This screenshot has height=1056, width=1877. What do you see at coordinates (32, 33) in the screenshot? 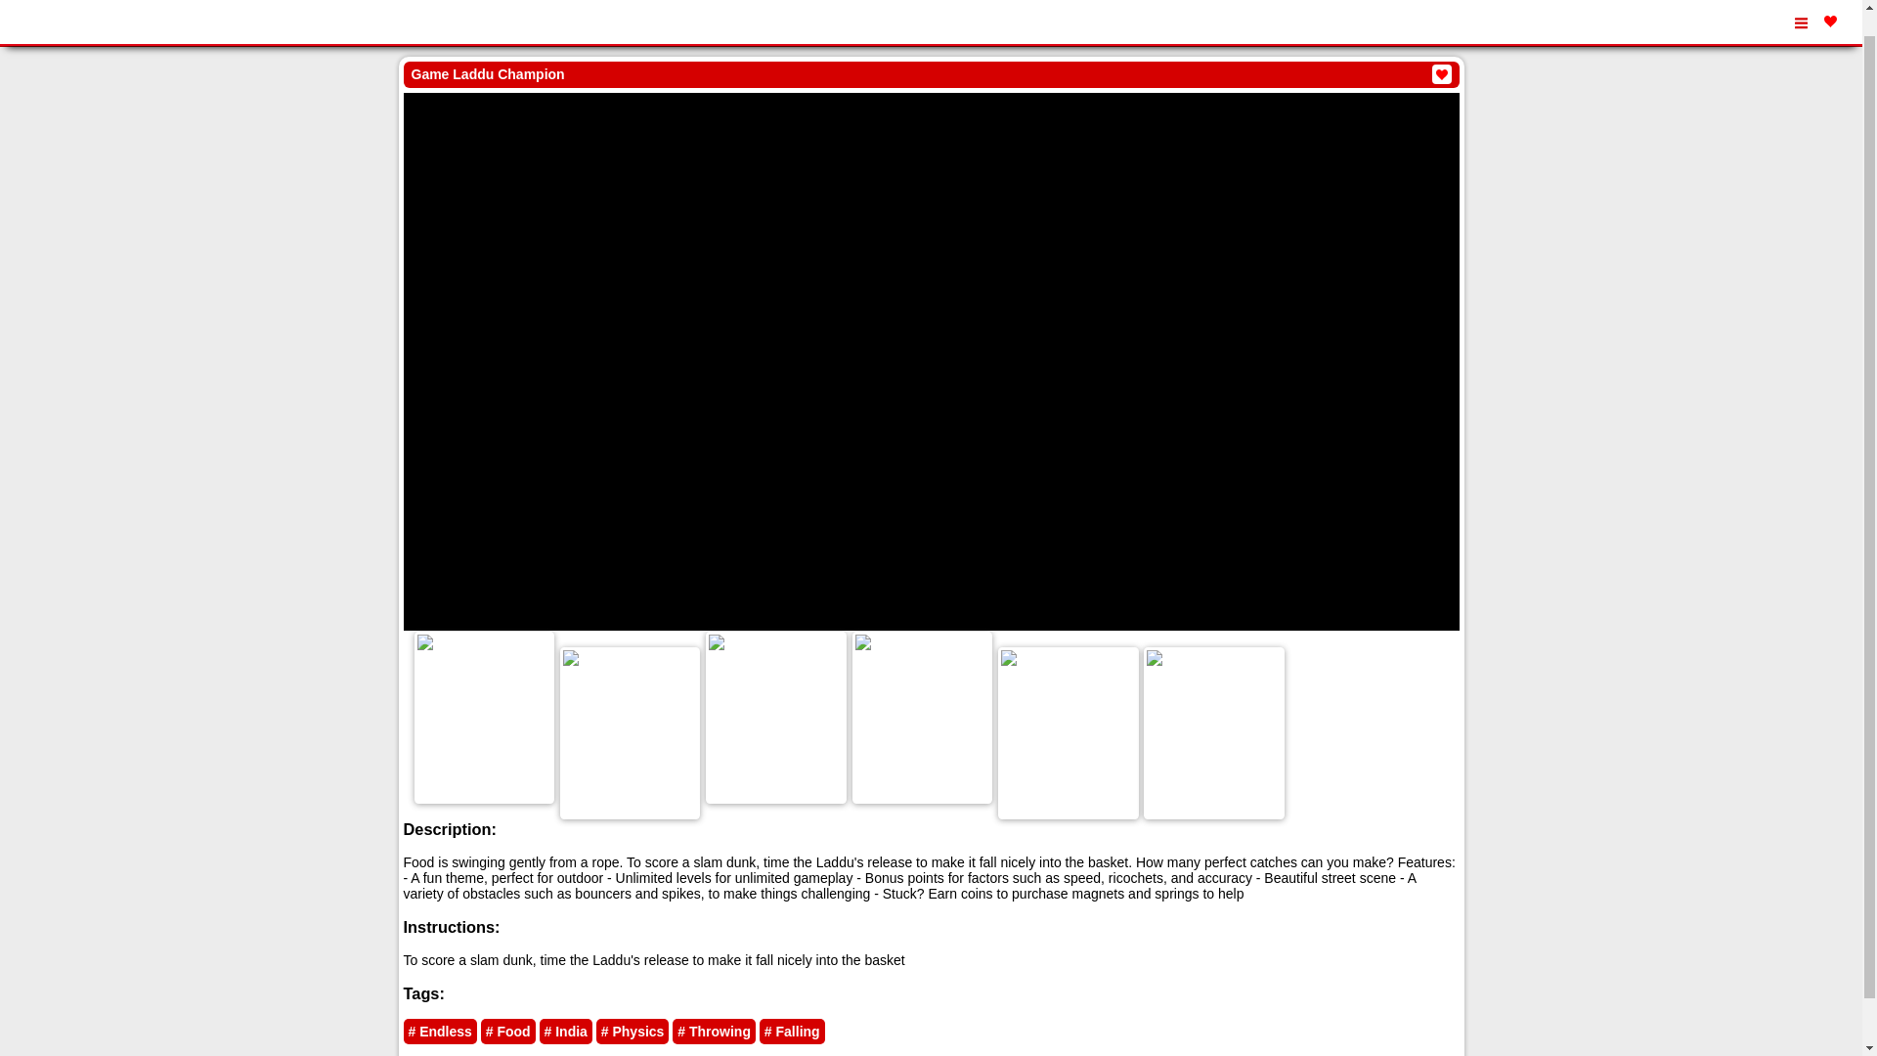
I see `Games` at bounding box center [32, 33].